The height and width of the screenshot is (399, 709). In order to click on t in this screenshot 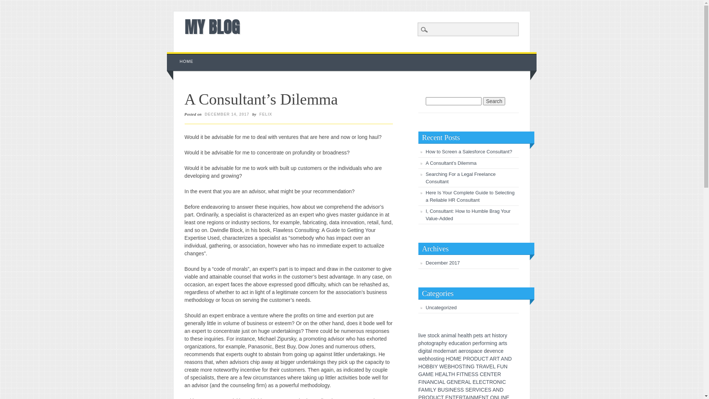, I will do `click(427, 351)`.